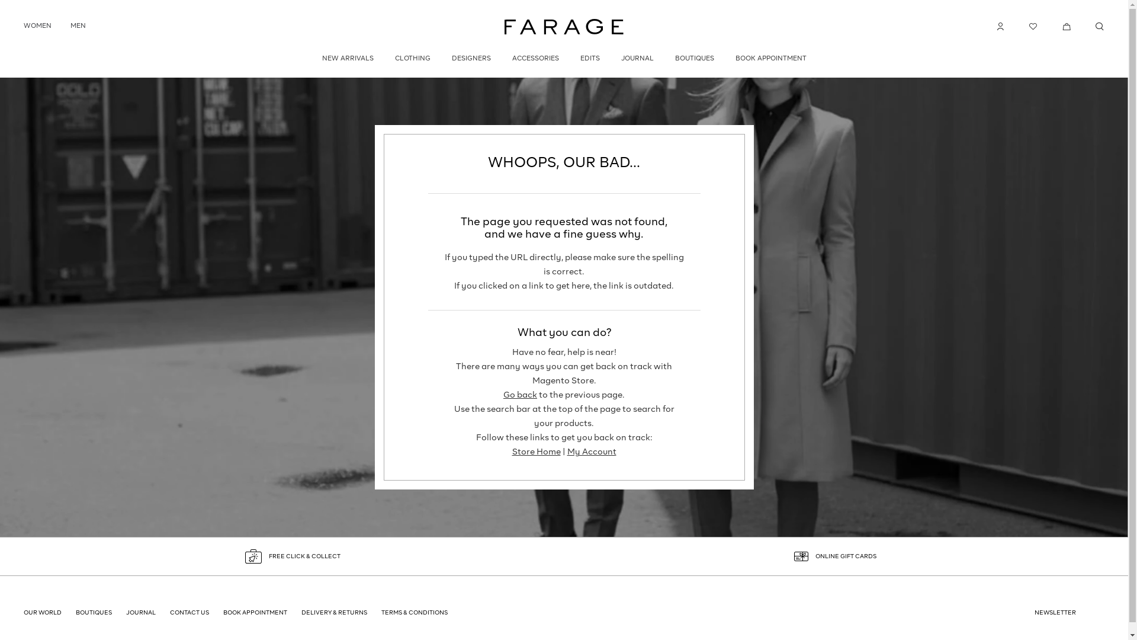  I want to click on WOMEN, so click(38, 26).